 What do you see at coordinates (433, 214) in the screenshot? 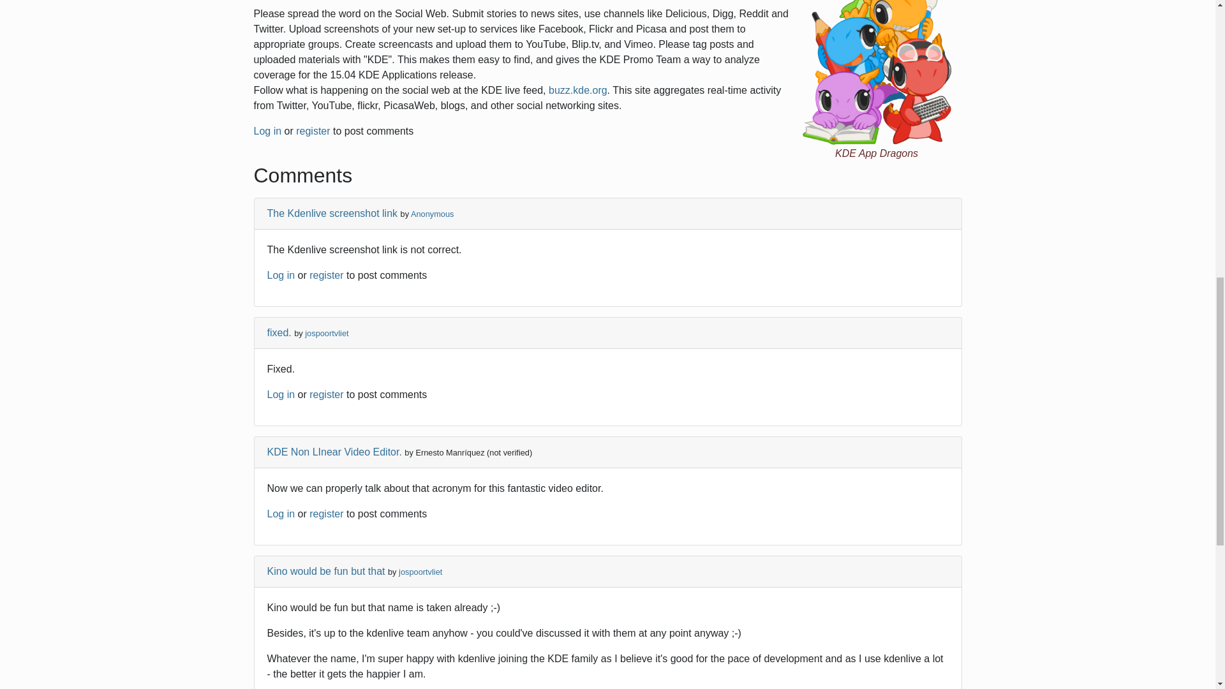
I see `View user profile.` at bounding box center [433, 214].